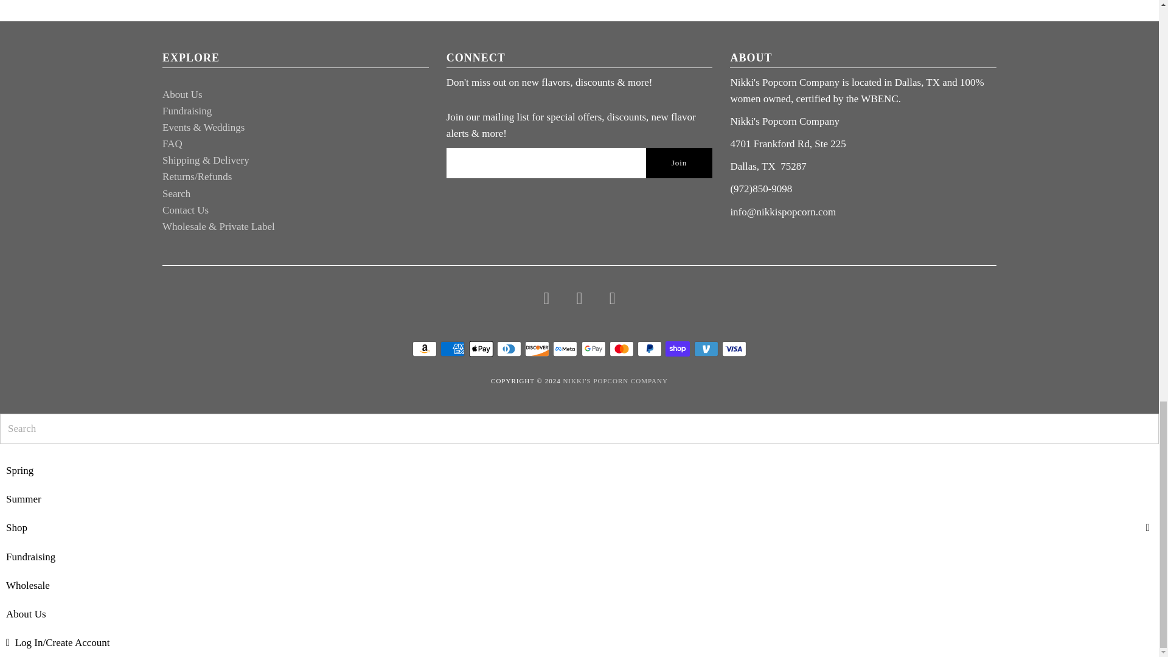 The image size is (1168, 657). I want to click on PayPal, so click(650, 349).